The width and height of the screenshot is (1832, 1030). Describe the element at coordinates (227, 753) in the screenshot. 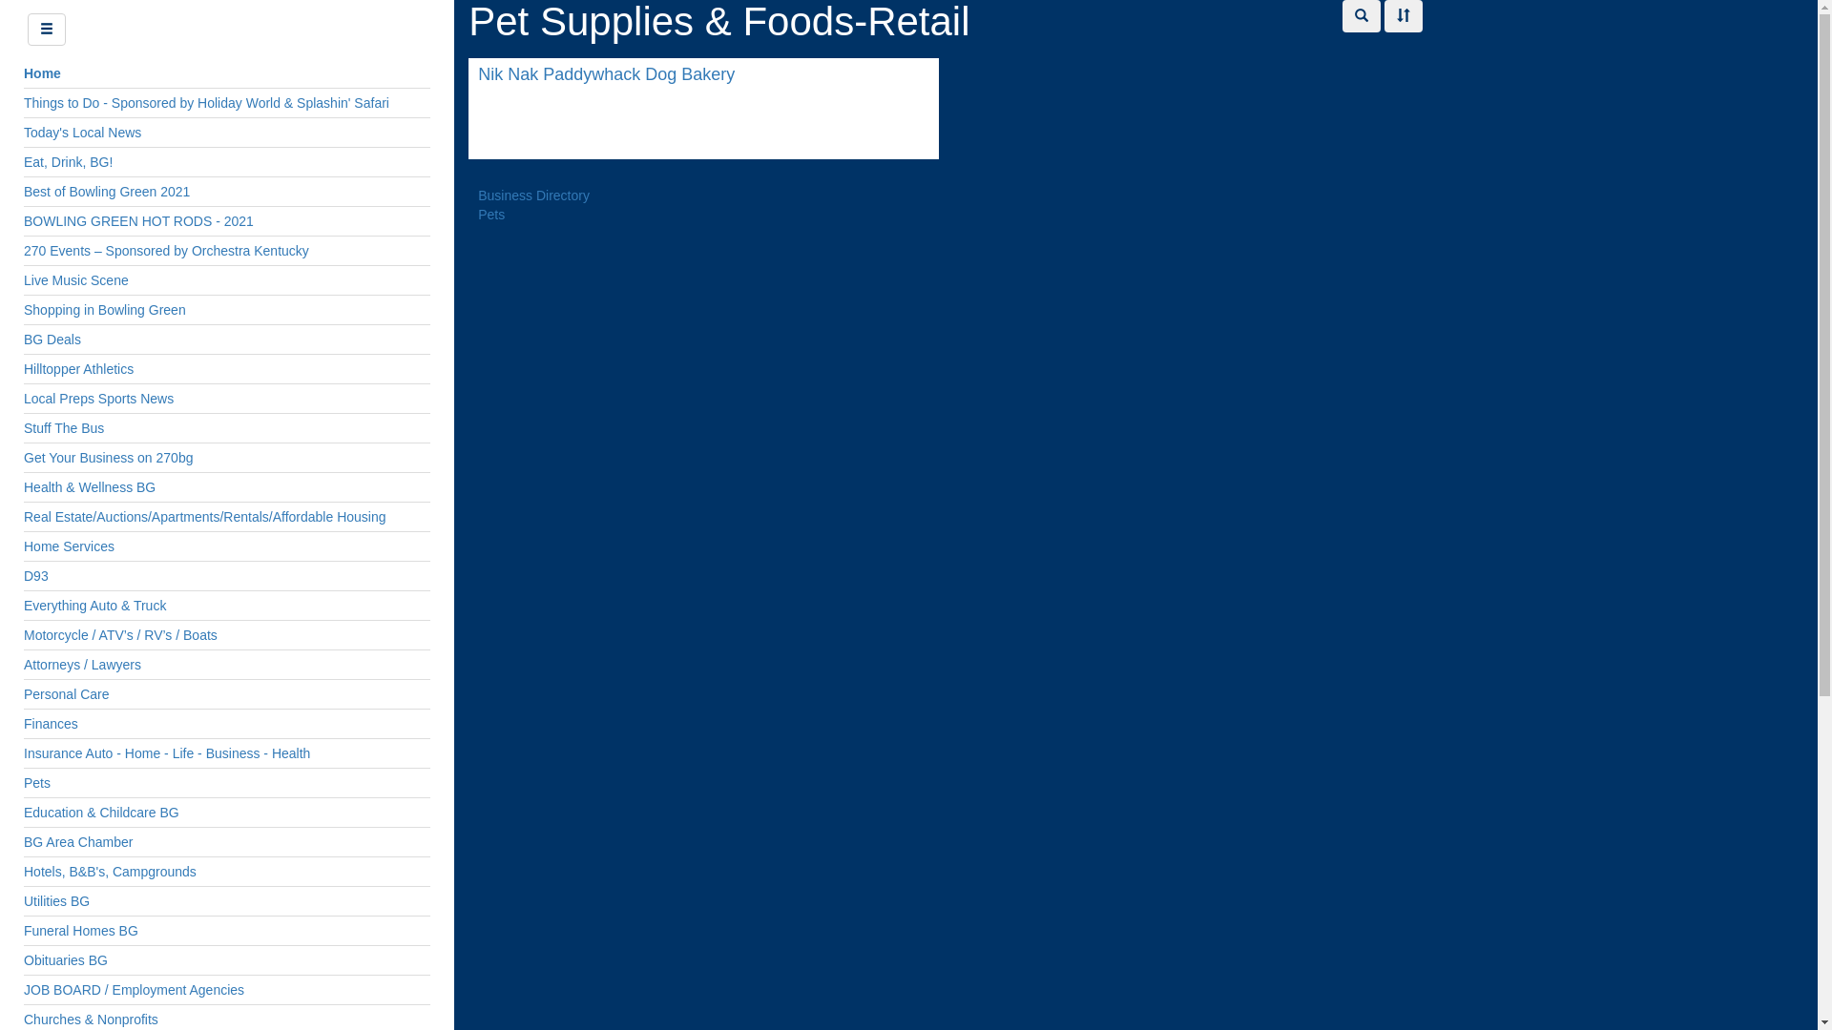

I see `Insurance Auto - Home - Life - Business - Health` at that location.